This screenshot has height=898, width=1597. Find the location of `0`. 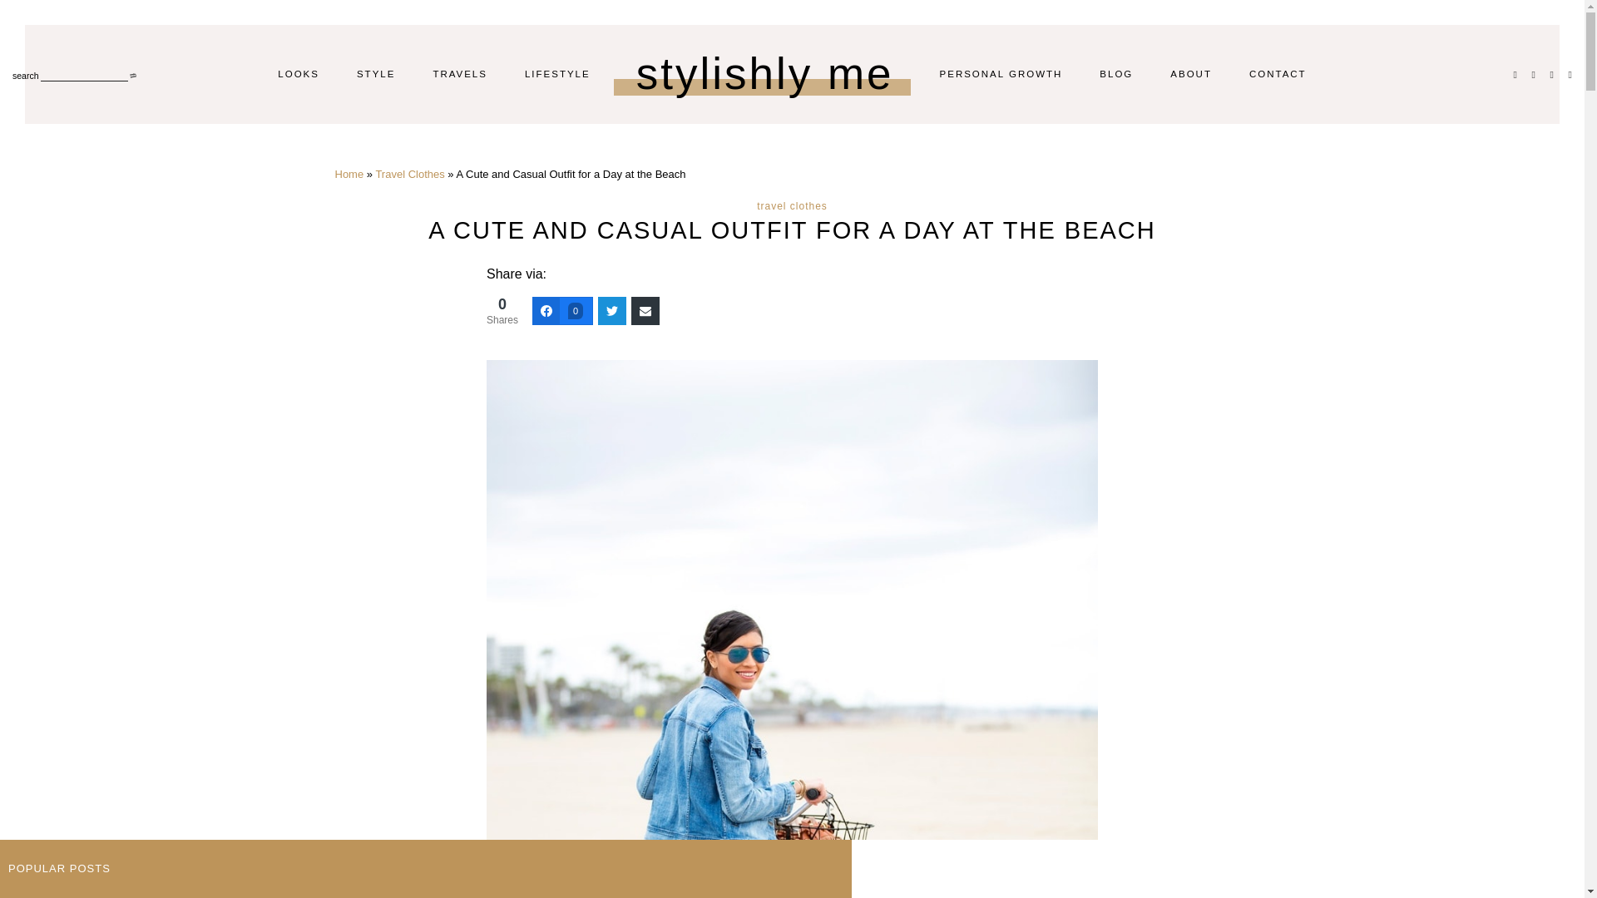

0 is located at coordinates (562, 311).